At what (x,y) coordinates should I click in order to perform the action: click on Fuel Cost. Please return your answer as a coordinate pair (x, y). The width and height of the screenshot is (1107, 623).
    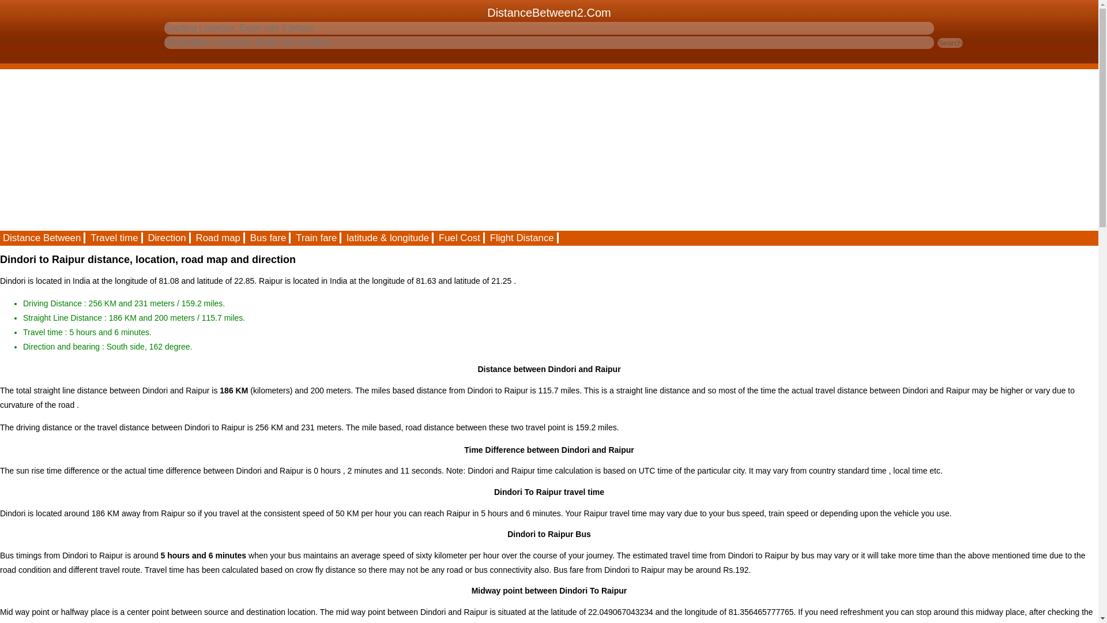
    Looking at the image, I should click on (460, 238).